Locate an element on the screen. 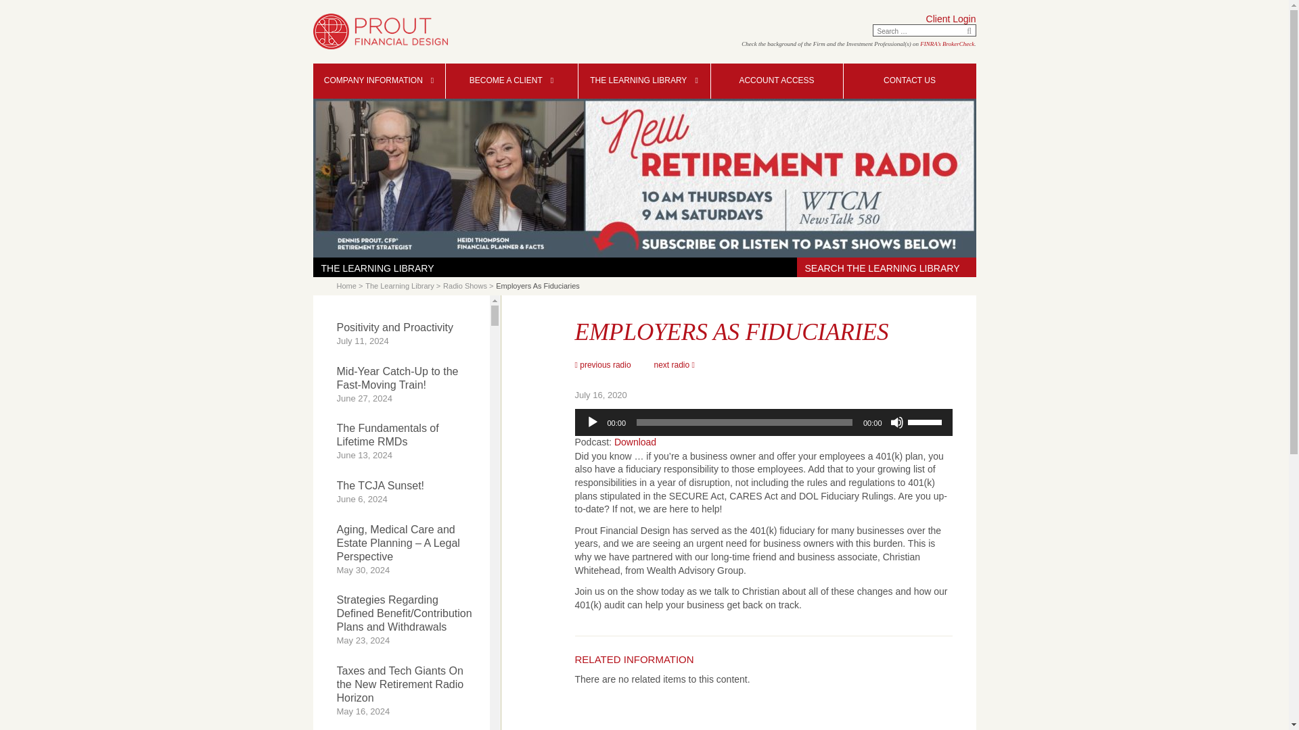 The width and height of the screenshot is (1299, 730). Download is located at coordinates (635, 442).